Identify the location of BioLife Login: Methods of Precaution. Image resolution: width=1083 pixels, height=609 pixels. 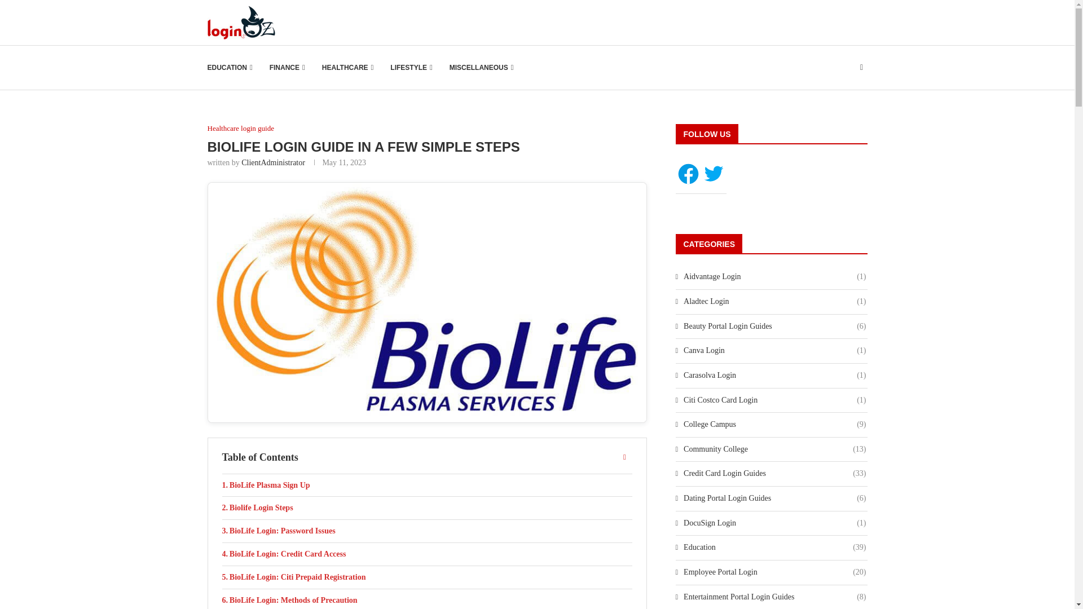
(427, 599).